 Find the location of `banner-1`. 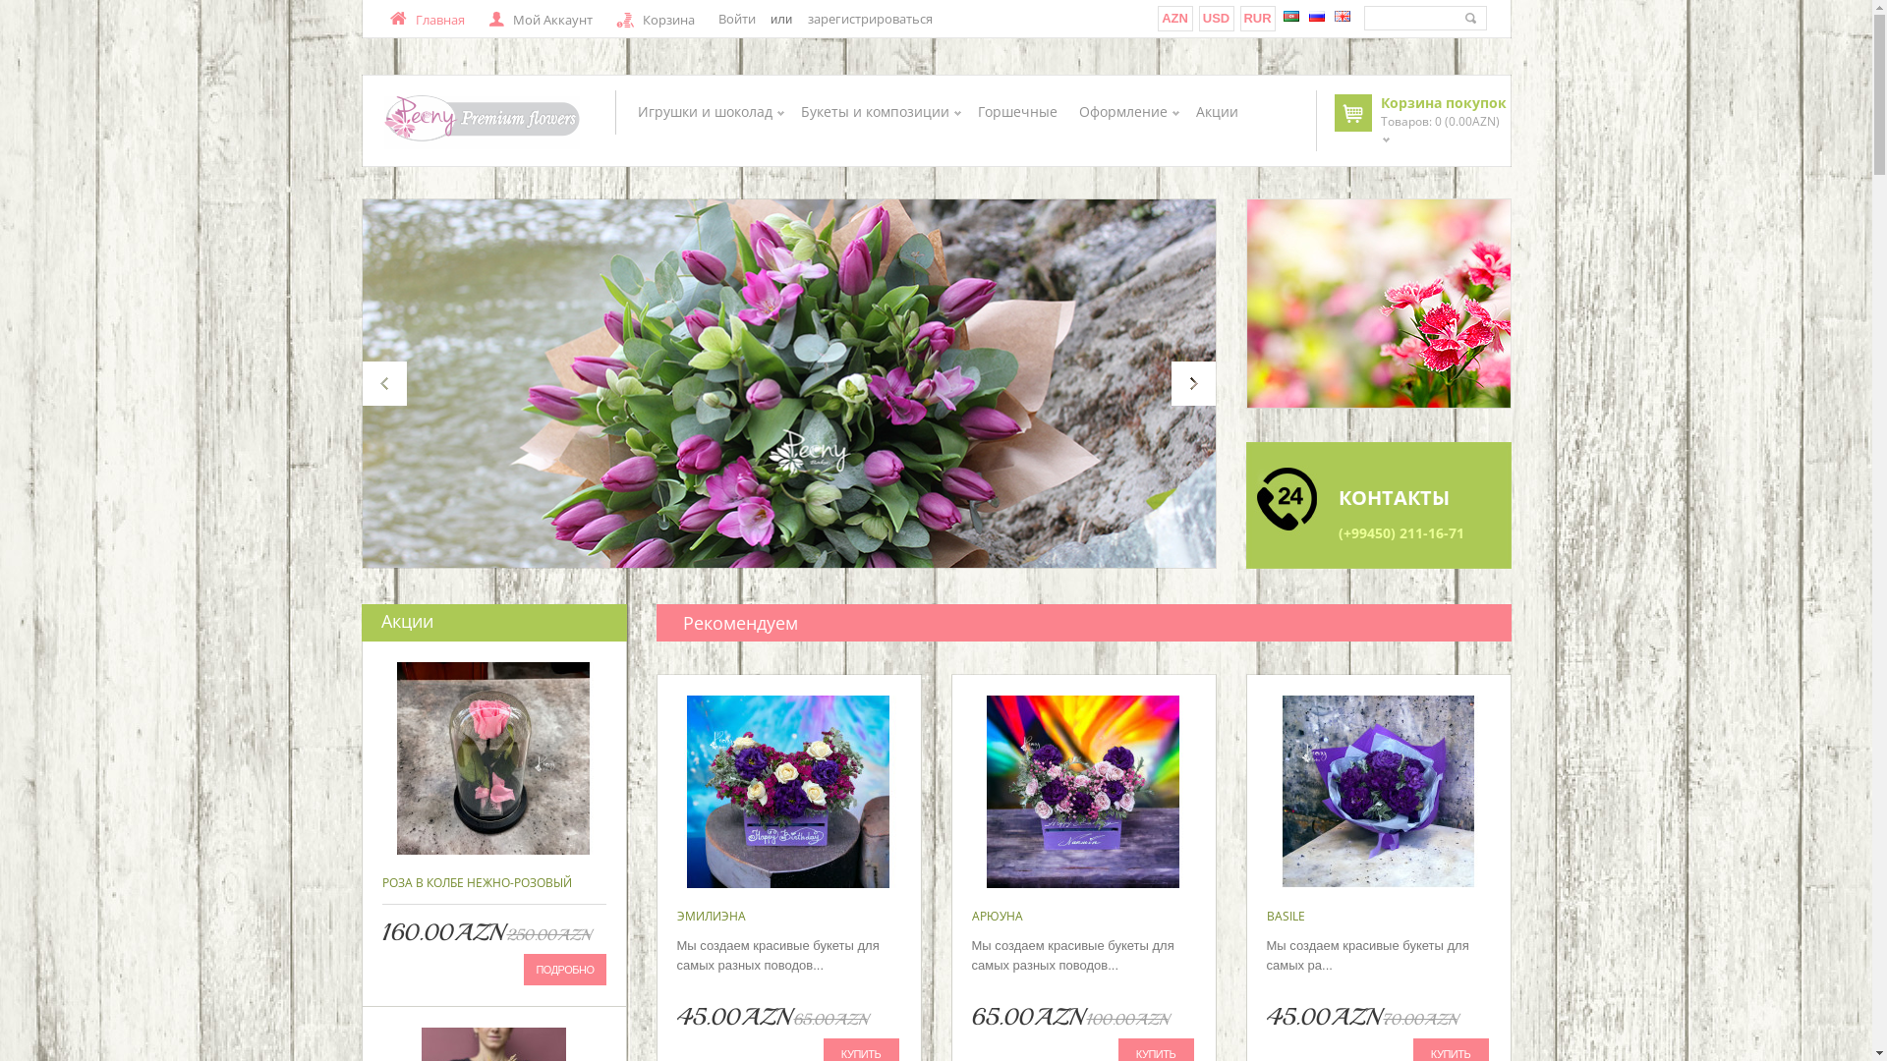

banner-1 is located at coordinates (1378, 304).